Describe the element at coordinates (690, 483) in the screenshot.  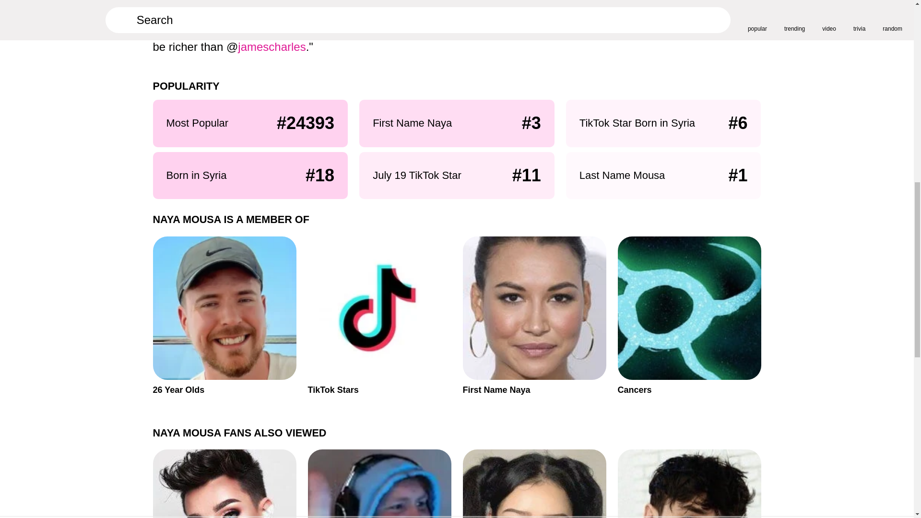
I see `TikTok Stars` at that location.